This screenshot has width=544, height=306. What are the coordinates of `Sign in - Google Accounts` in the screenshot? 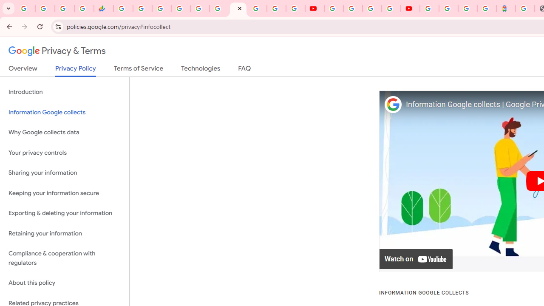 It's located at (181, 8).